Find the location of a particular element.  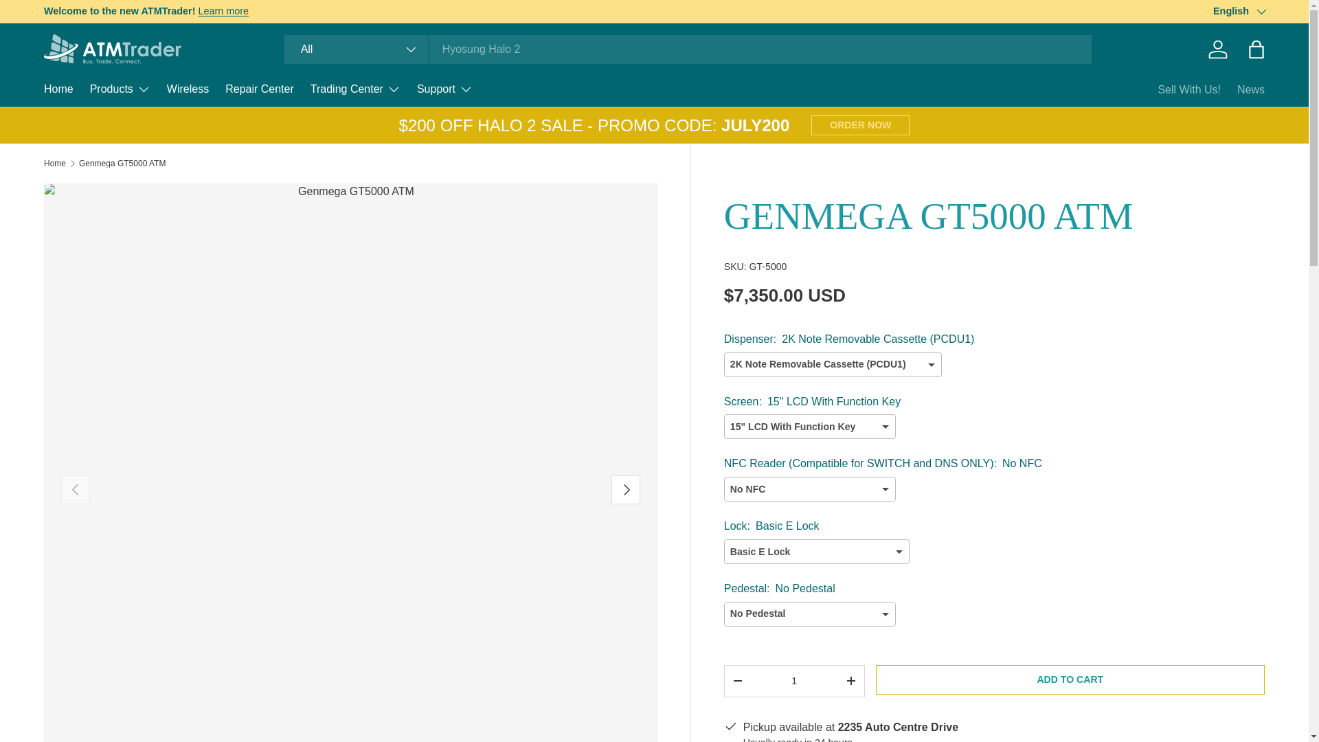

News is located at coordinates (1250, 89).